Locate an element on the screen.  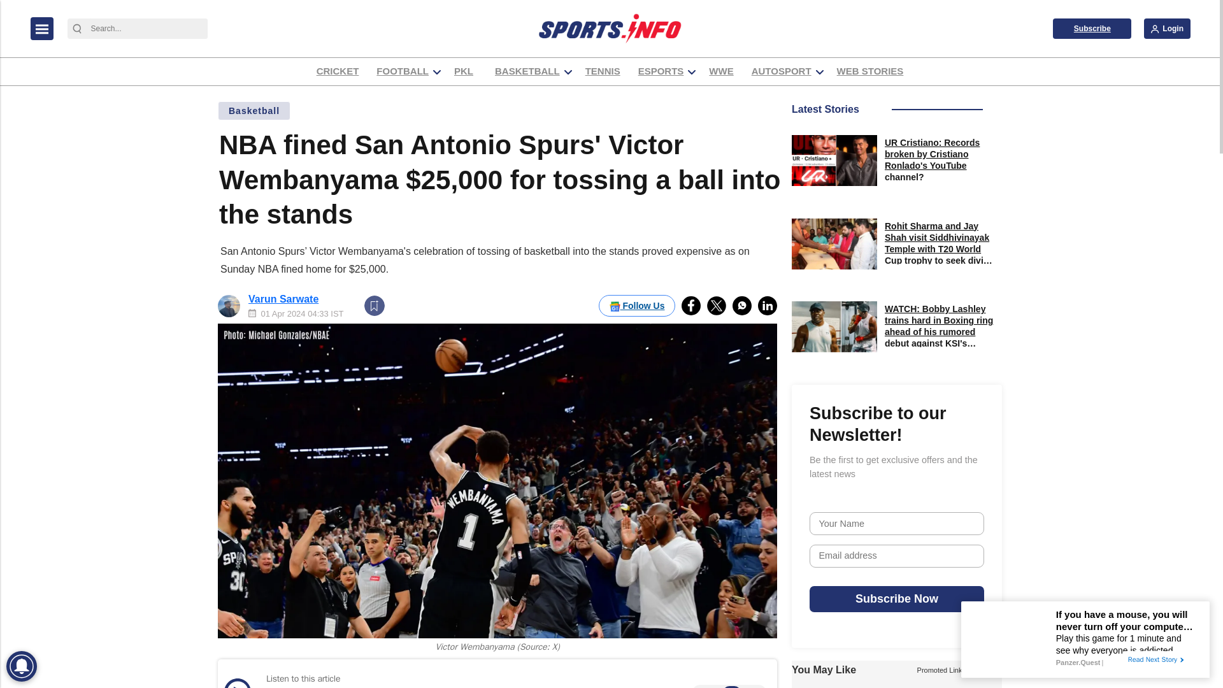
BASKETBALL is located at coordinates (527, 71).